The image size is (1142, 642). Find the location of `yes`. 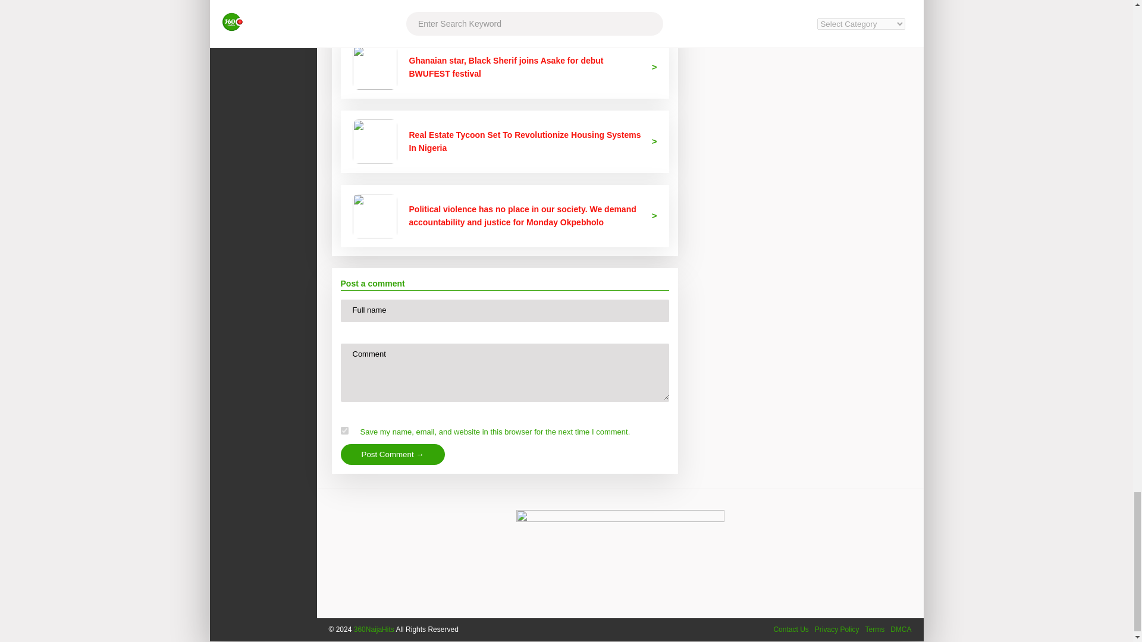

yes is located at coordinates (344, 430).